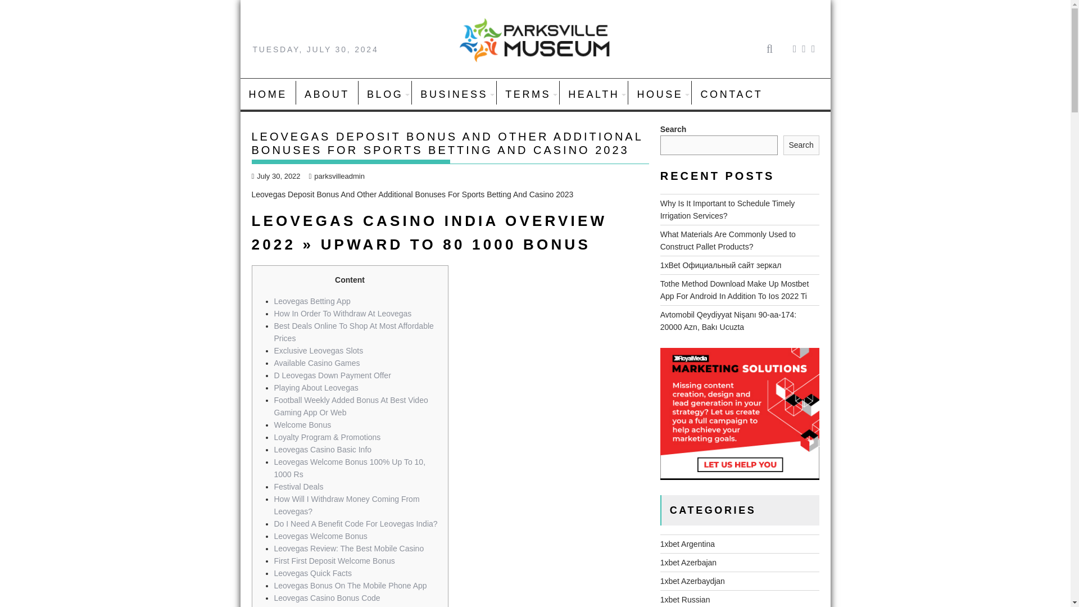  What do you see at coordinates (384, 94) in the screenshot?
I see `BLOG` at bounding box center [384, 94].